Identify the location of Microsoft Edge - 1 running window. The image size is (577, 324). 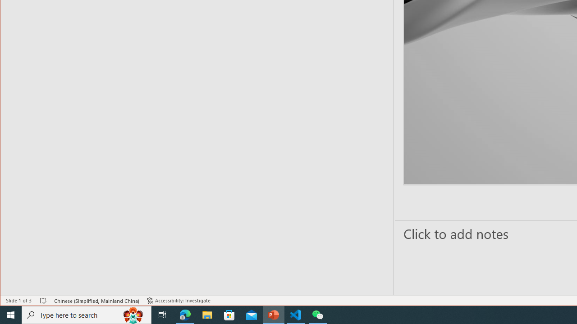
(185, 315).